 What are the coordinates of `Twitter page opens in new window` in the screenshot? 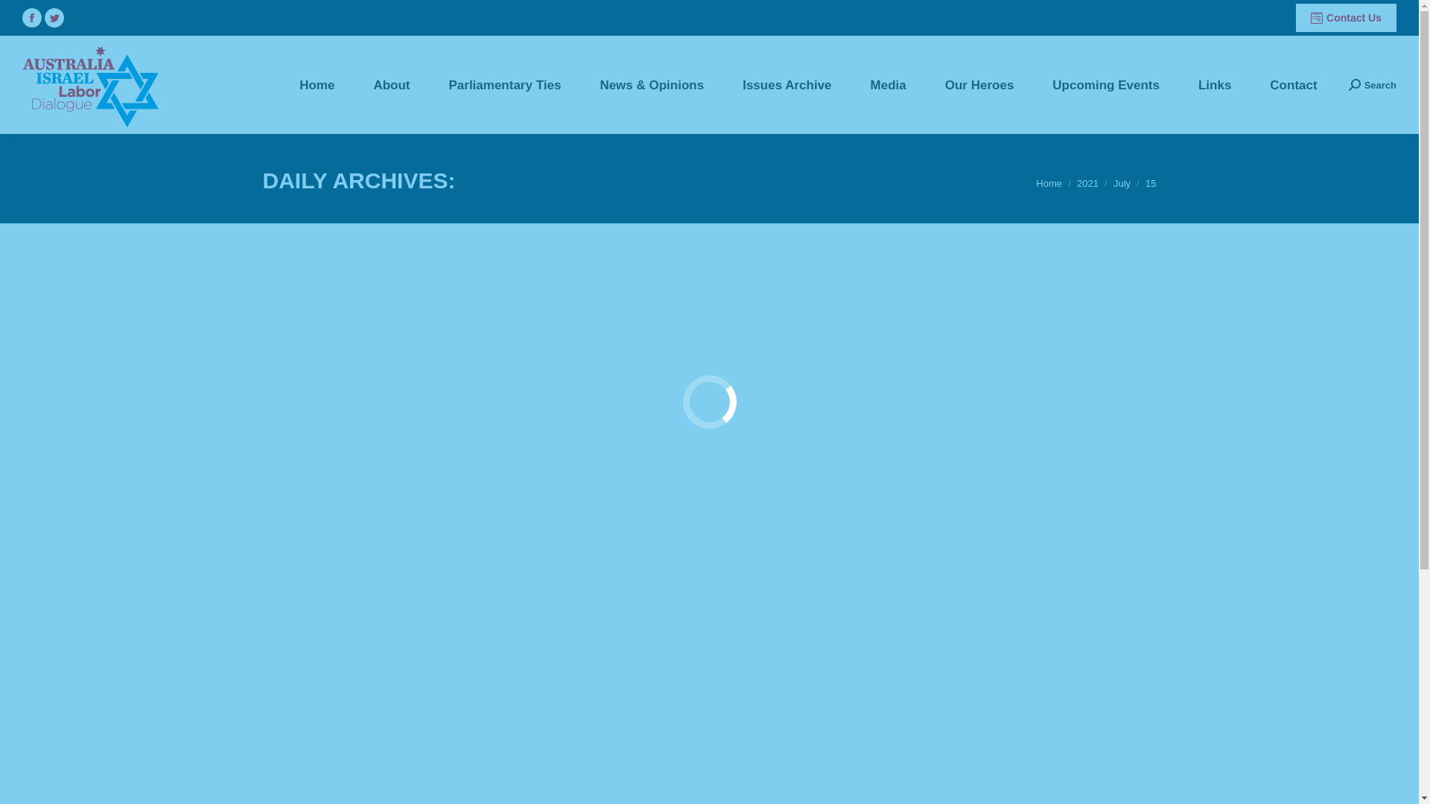 It's located at (54, 18).